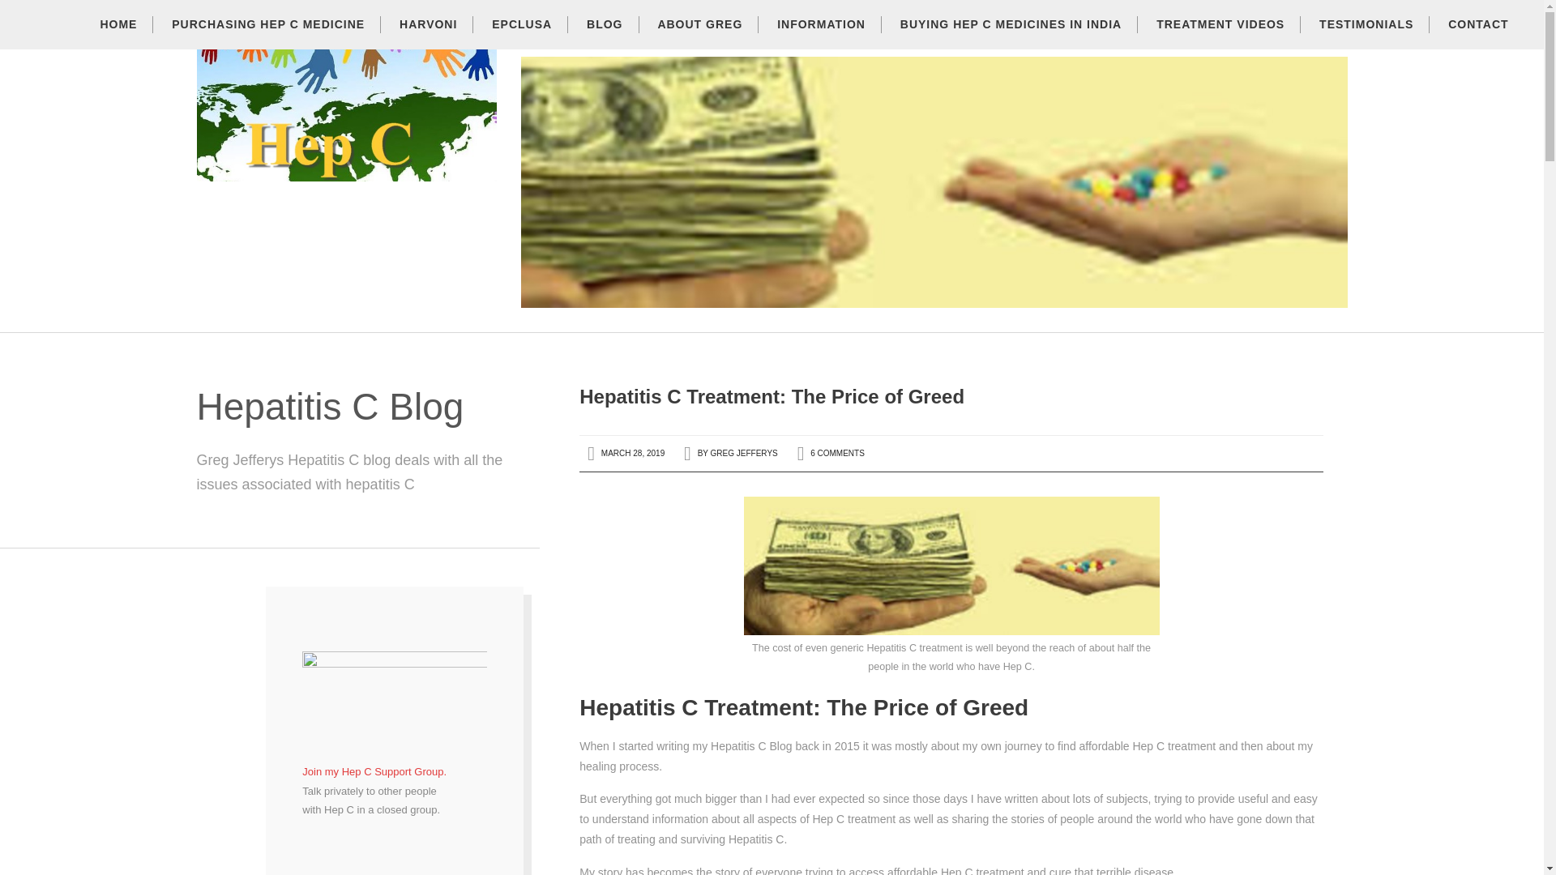 The width and height of the screenshot is (1556, 875). What do you see at coordinates (821, 37) in the screenshot?
I see `INFORMATION` at bounding box center [821, 37].